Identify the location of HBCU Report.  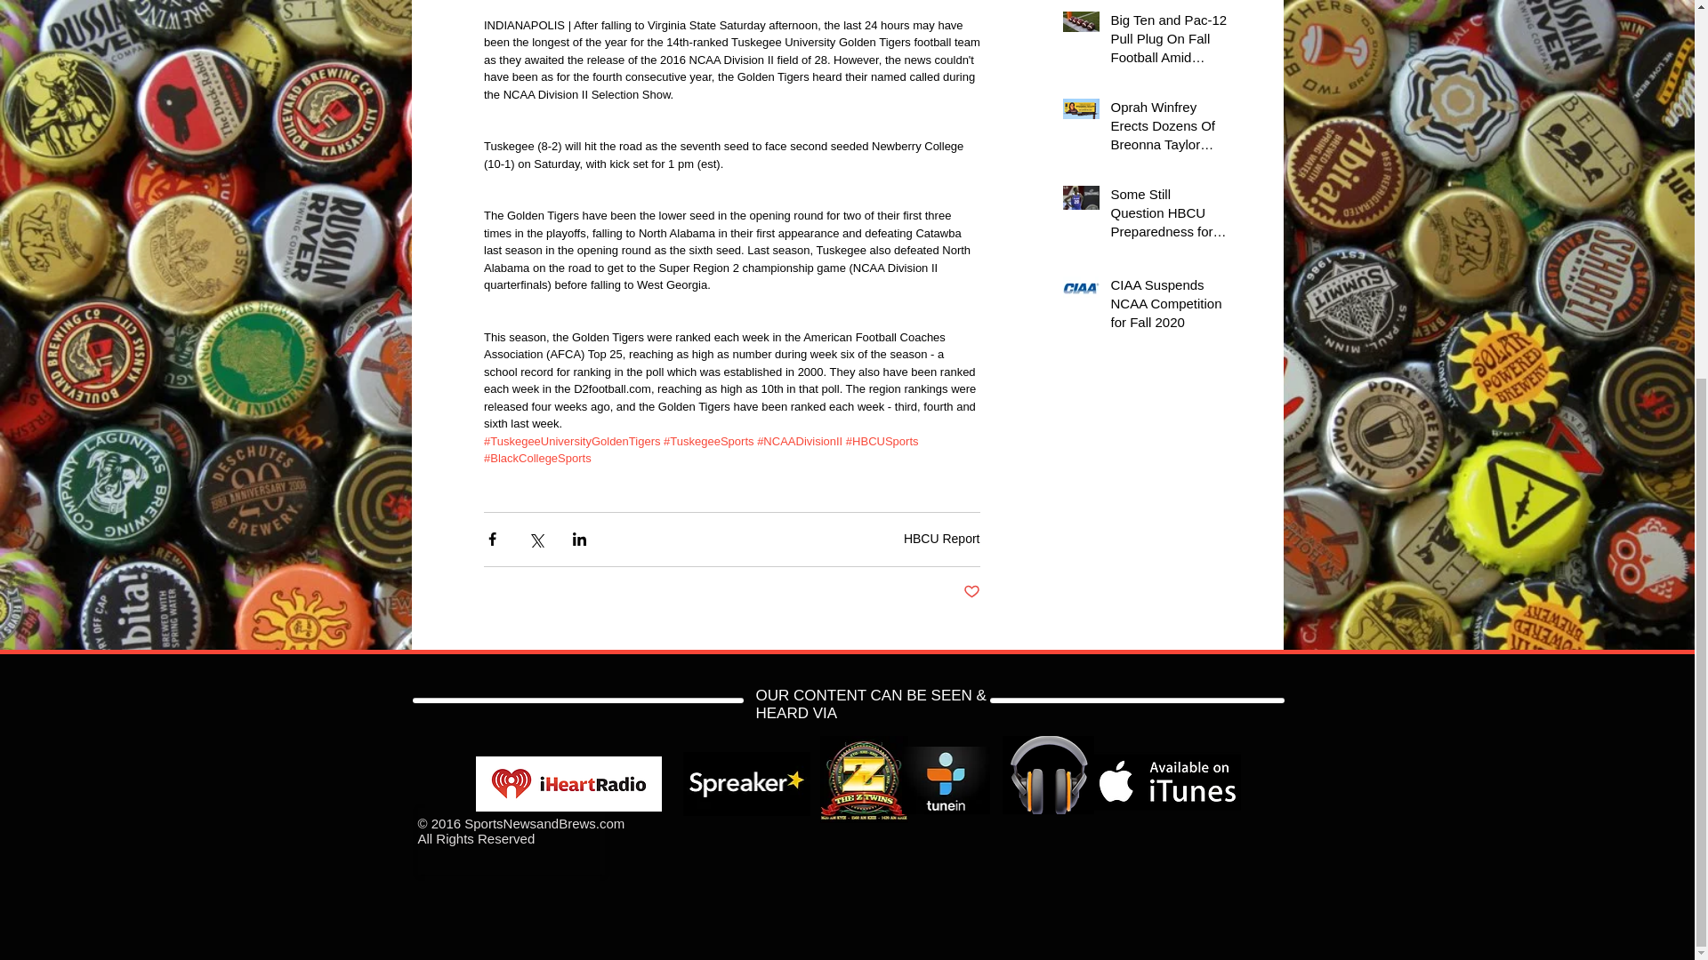
(941, 539).